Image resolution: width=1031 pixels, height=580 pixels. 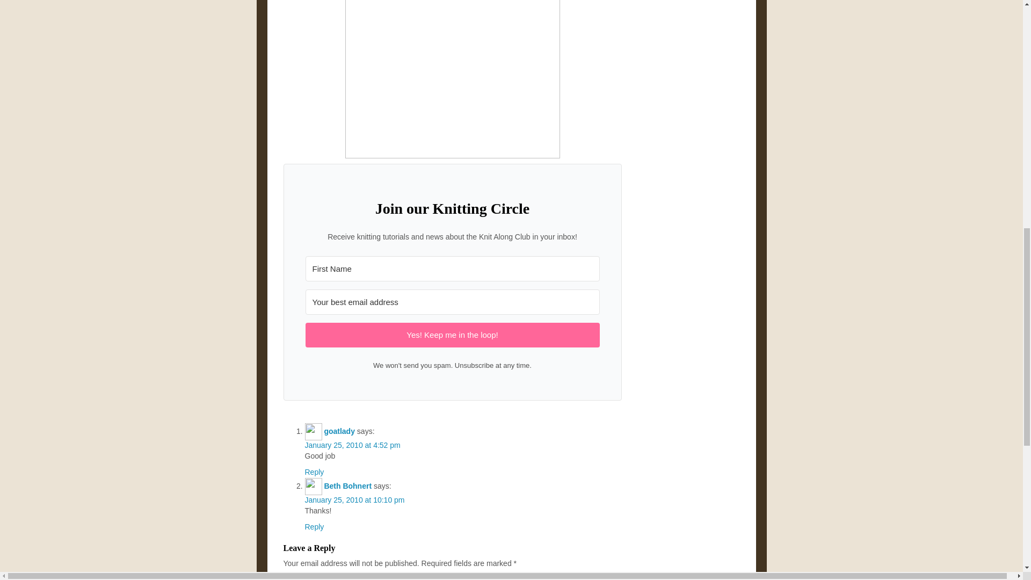 What do you see at coordinates (315, 472) in the screenshot?
I see `Reply` at bounding box center [315, 472].